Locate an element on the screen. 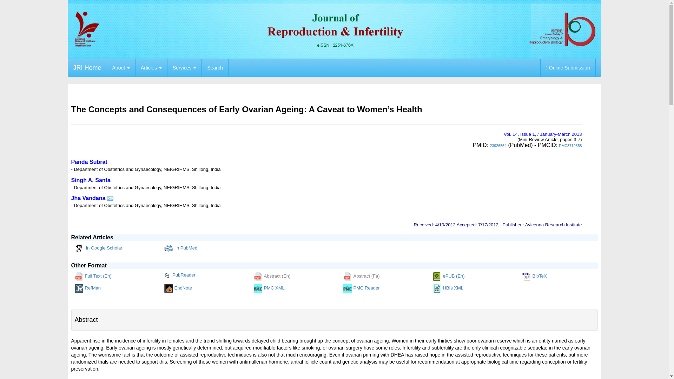 This screenshot has width=674, height=379. PubMed ID is located at coordinates (498, 146).